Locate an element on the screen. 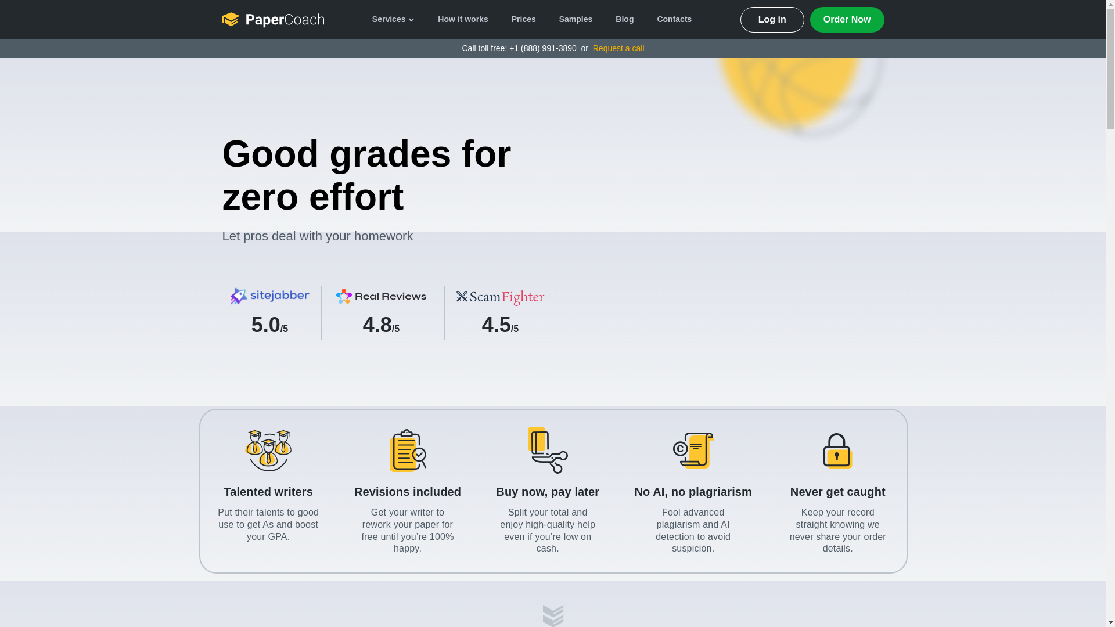 This screenshot has width=1115, height=627. Prices is located at coordinates (523, 20).